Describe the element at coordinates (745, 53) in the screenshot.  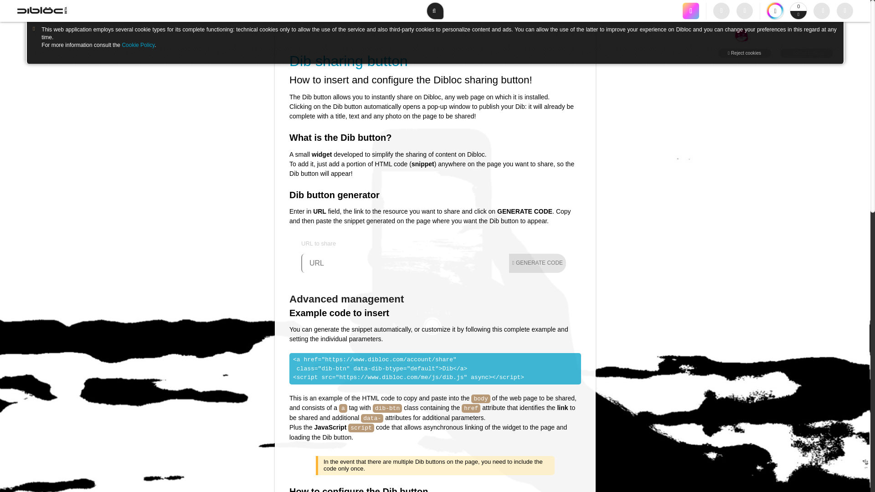
I see `Reject cookies` at that location.